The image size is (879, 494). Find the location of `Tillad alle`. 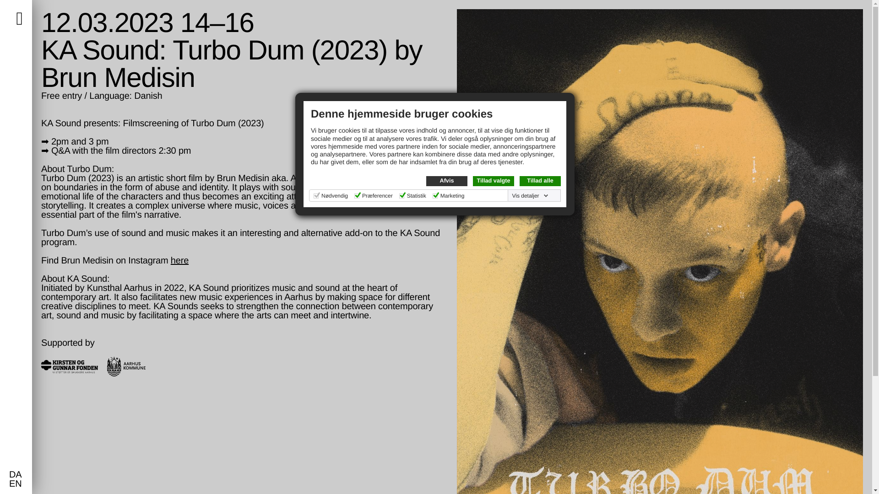

Tillad alle is located at coordinates (540, 181).